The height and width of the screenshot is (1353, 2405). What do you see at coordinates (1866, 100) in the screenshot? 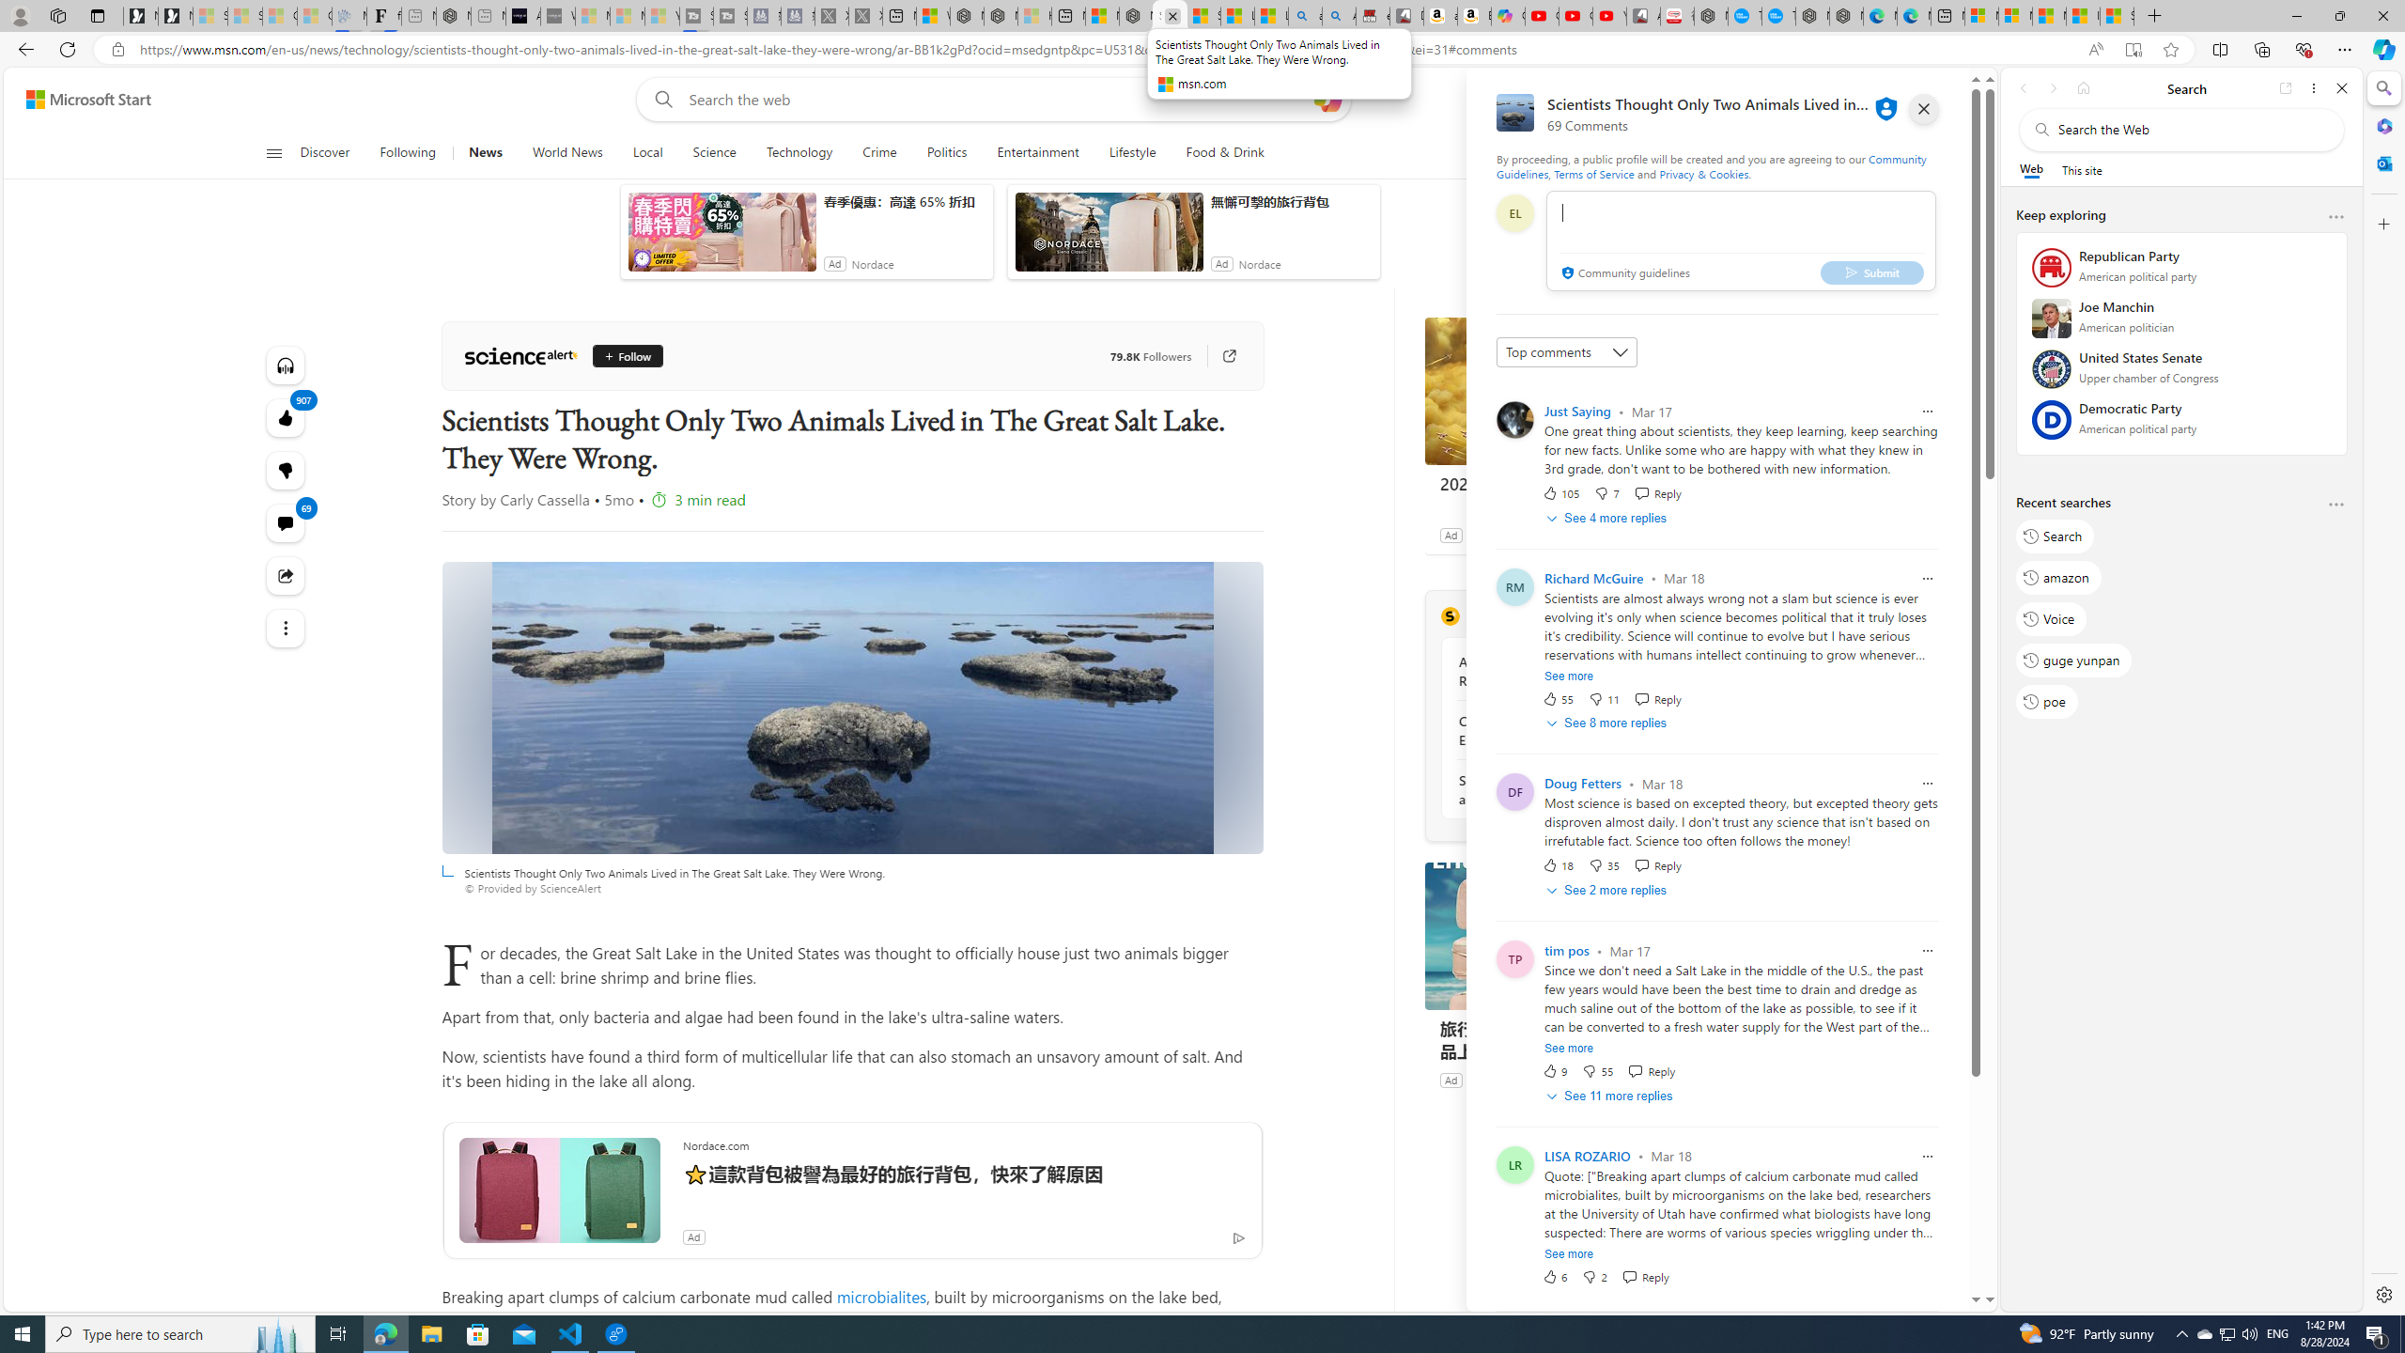
I see `Microsoft rewards` at bounding box center [1866, 100].